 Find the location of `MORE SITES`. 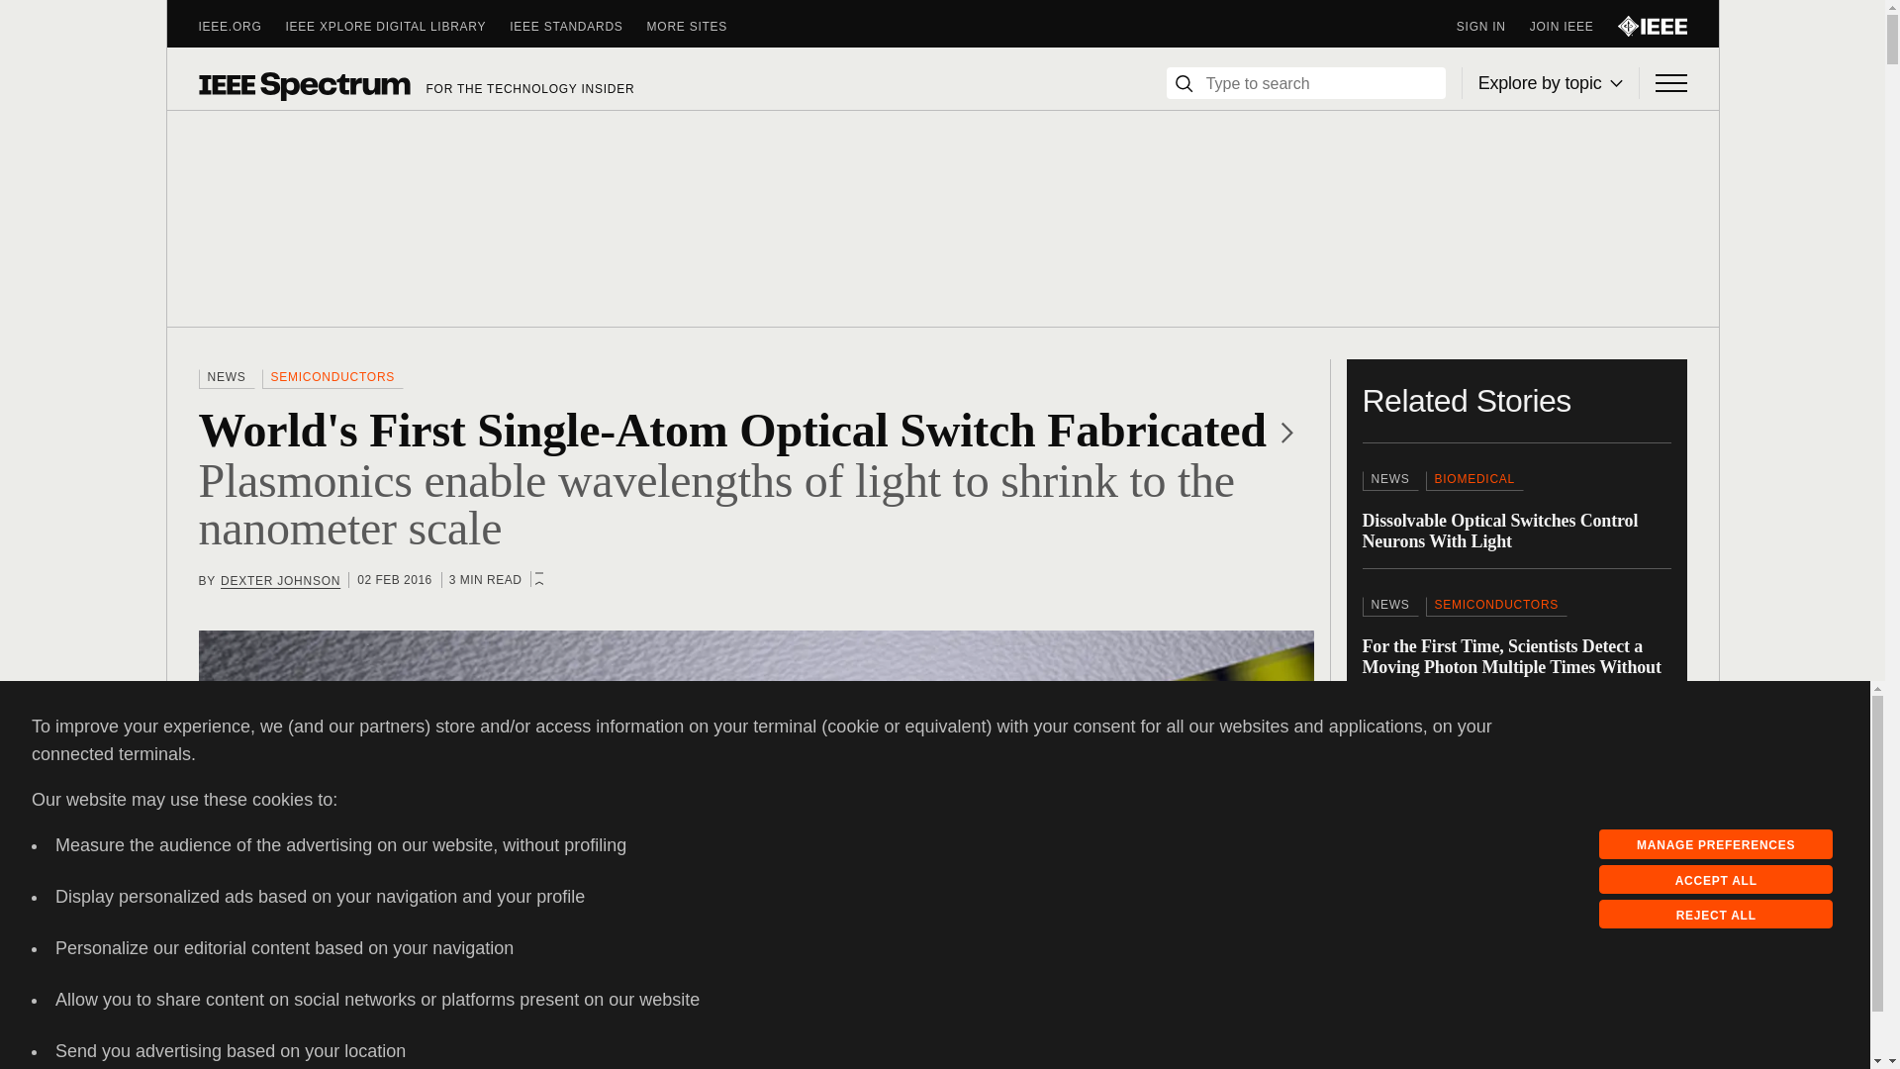

MORE SITES is located at coordinates (700, 26).